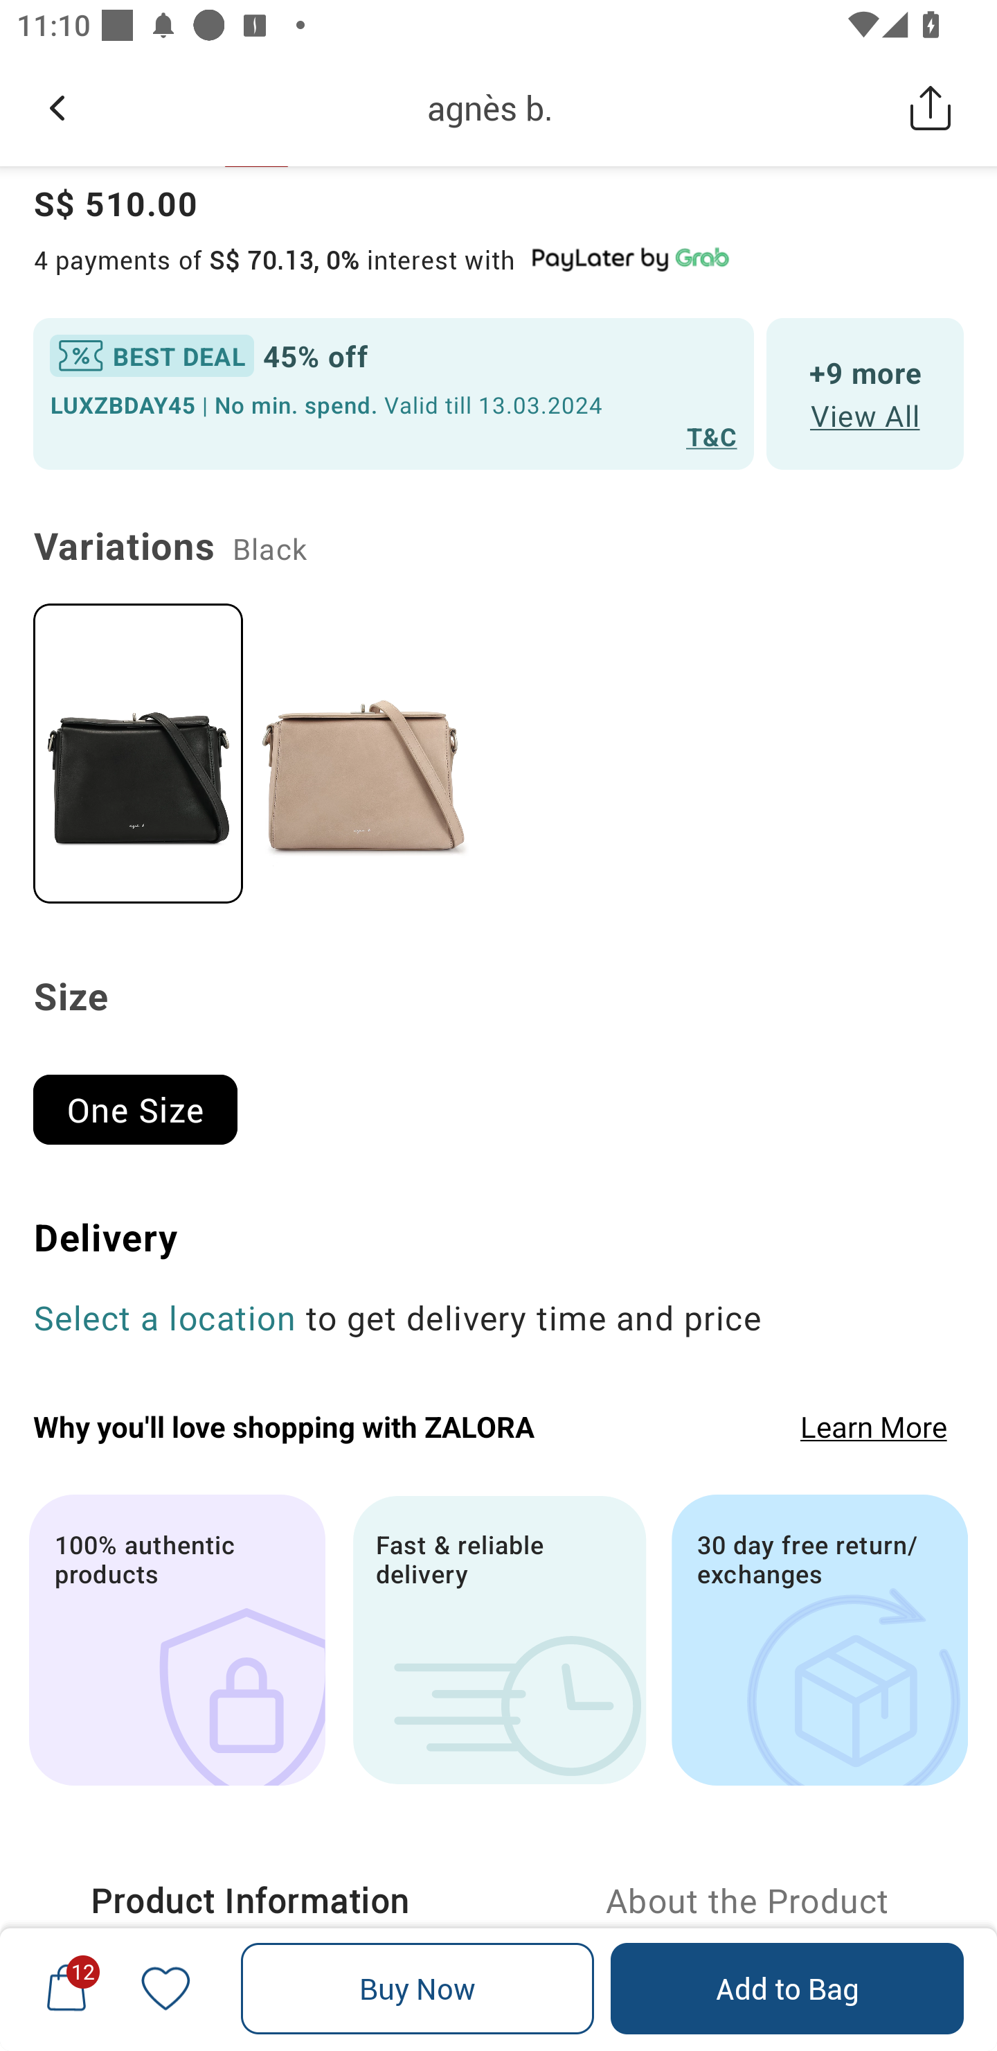 The width and height of the screenshot is (997, 2051). I want to click on +9 more
View All, so click(865, 394).